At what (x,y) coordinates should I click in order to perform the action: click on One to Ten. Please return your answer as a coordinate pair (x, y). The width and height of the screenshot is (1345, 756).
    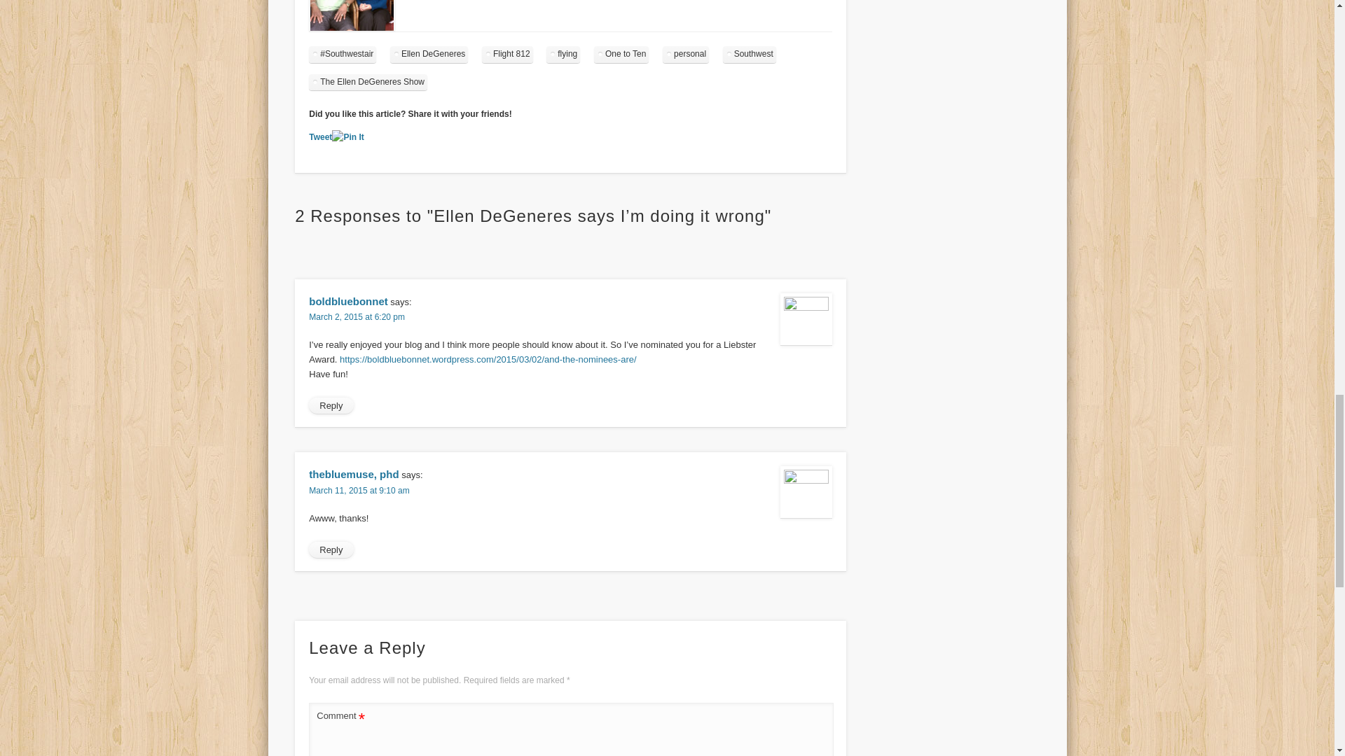
    Looking at the image, I should click on (622, 53).